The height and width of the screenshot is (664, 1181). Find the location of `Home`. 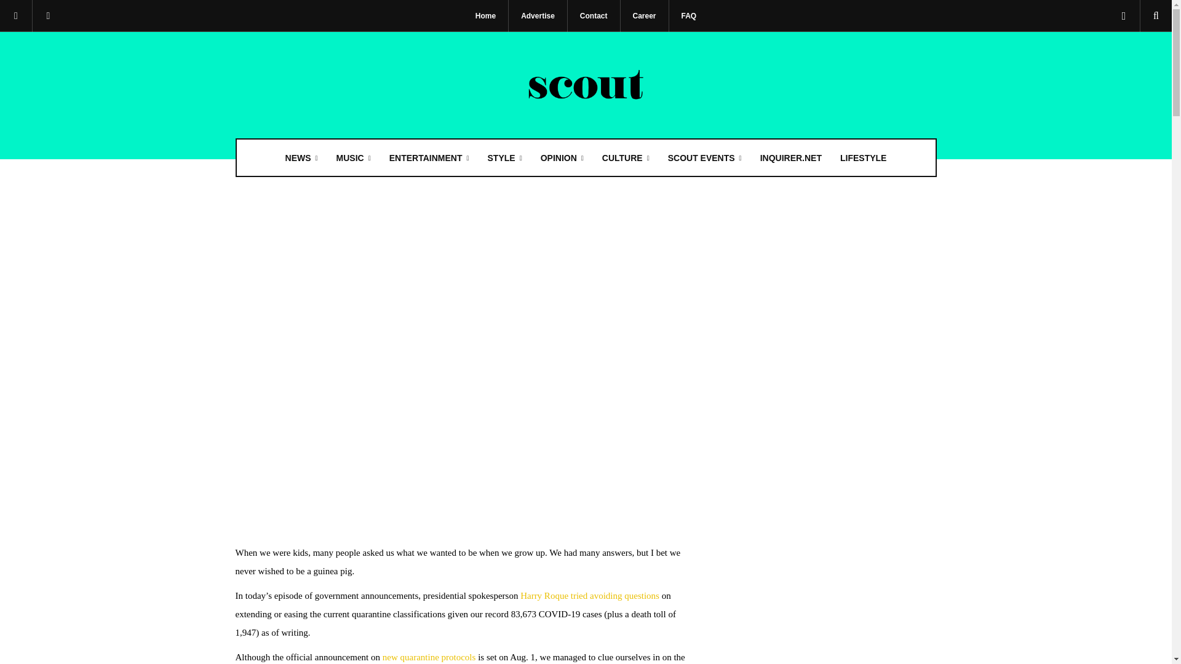

Home is located at coordinates (485, 16).